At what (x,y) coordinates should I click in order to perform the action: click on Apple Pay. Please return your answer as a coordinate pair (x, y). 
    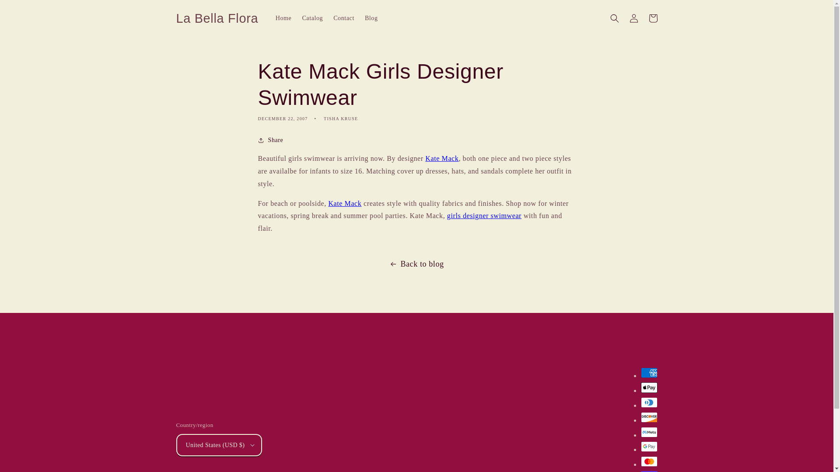
    Looking at the image, I should click on (648, 387).